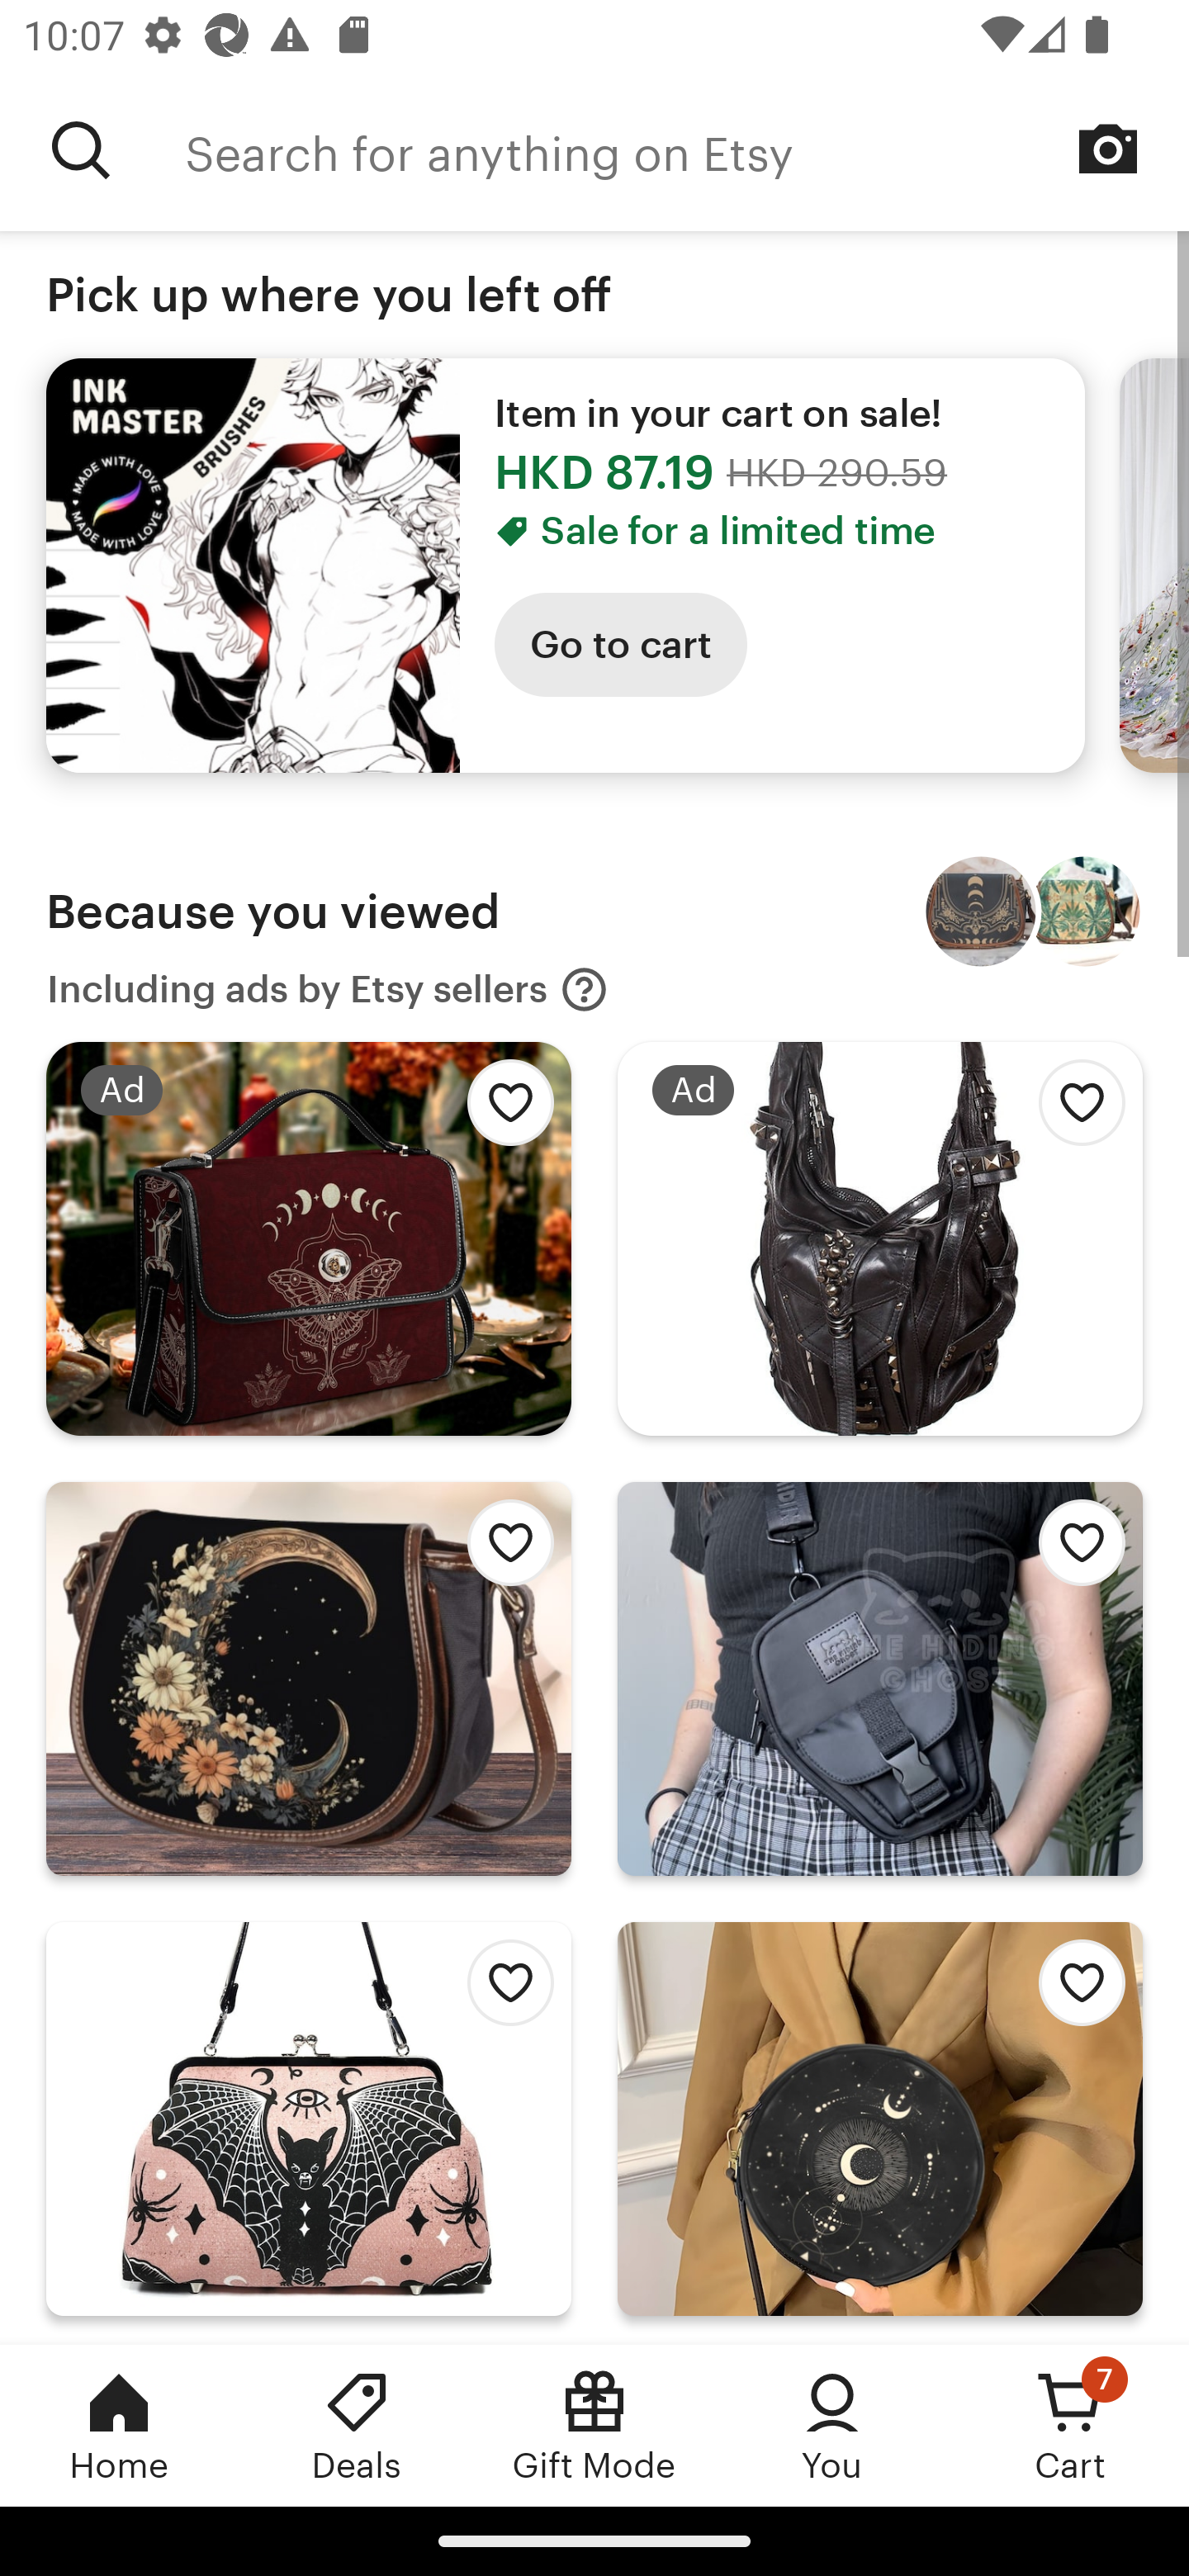  What do you see at coordinates (1108, 149) in the screenshot?
I see `Search by image` at bounding box center [1108, 149].